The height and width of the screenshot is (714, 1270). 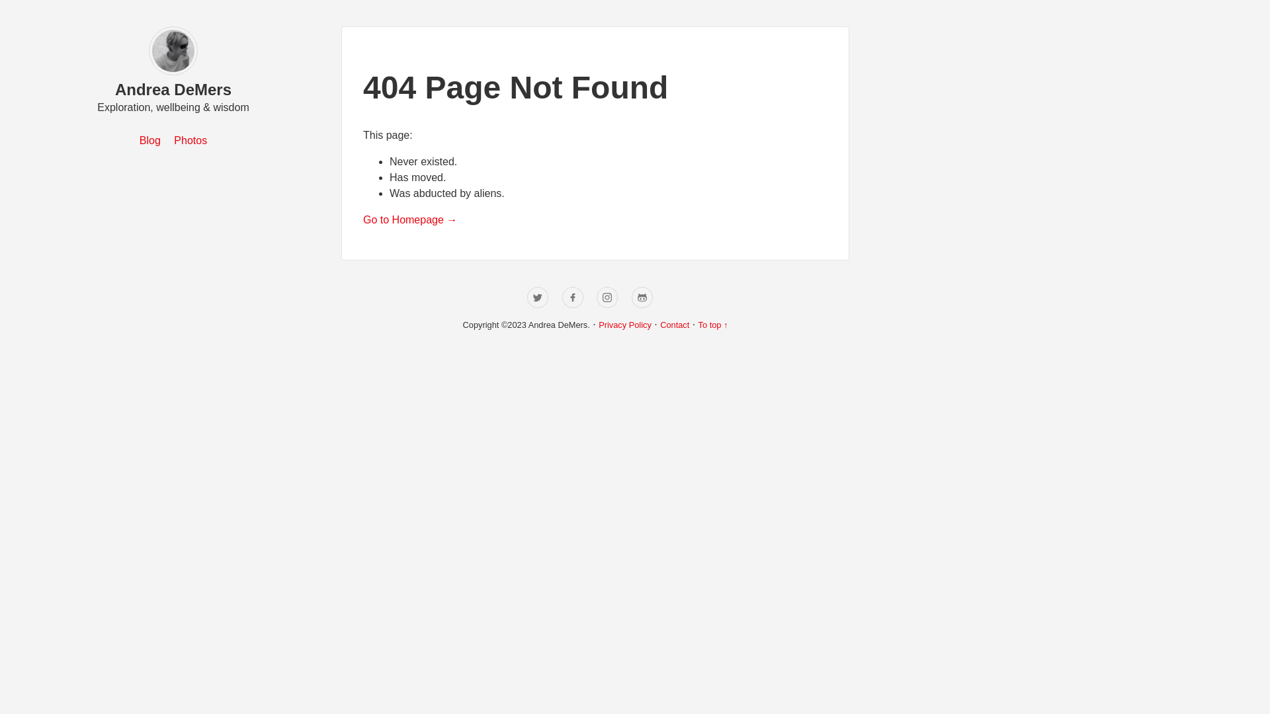 What do you see at coordinates (538, 297) in the screenshot?
I see `twitter icon` at bounding box center [538, 297].